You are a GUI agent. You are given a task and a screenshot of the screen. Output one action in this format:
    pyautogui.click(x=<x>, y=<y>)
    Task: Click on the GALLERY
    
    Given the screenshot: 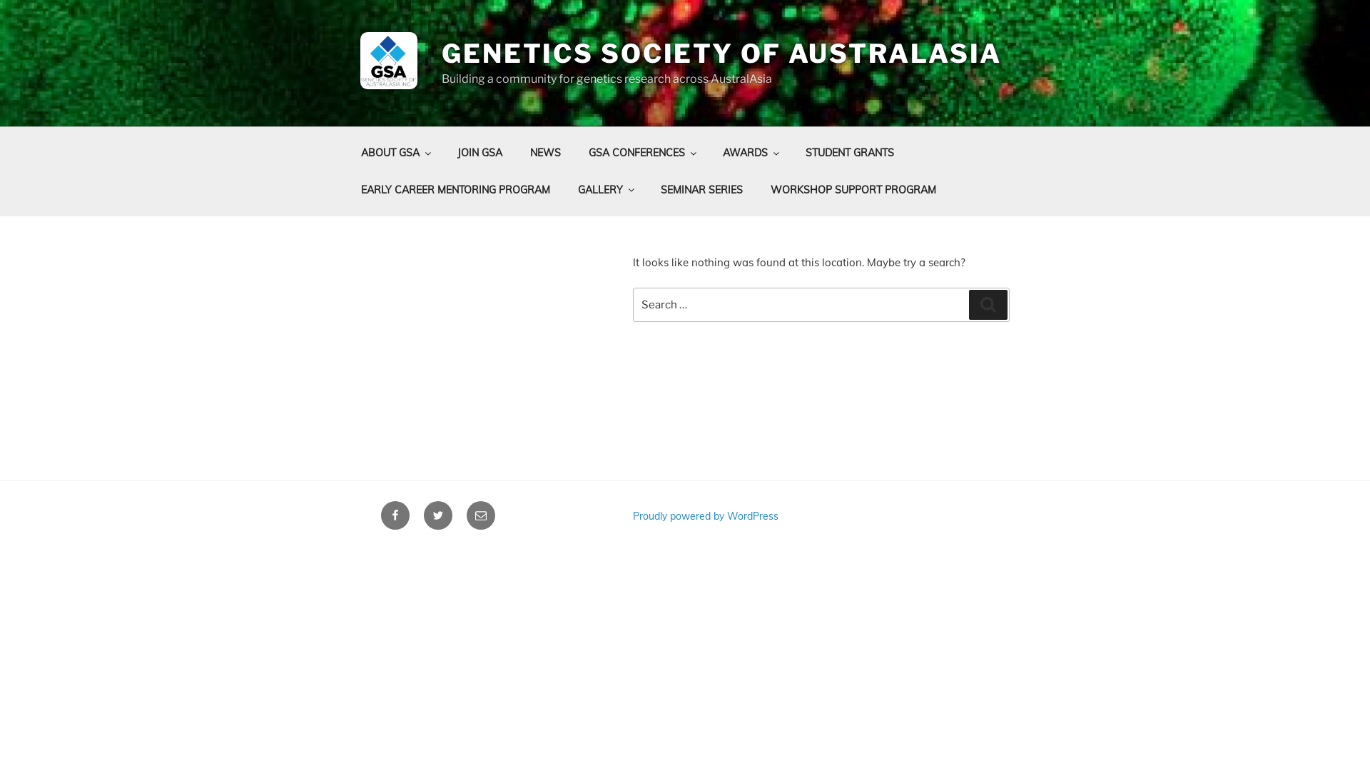 What is the action you would take?
    pyautogui.click(x=605, y=190)
    